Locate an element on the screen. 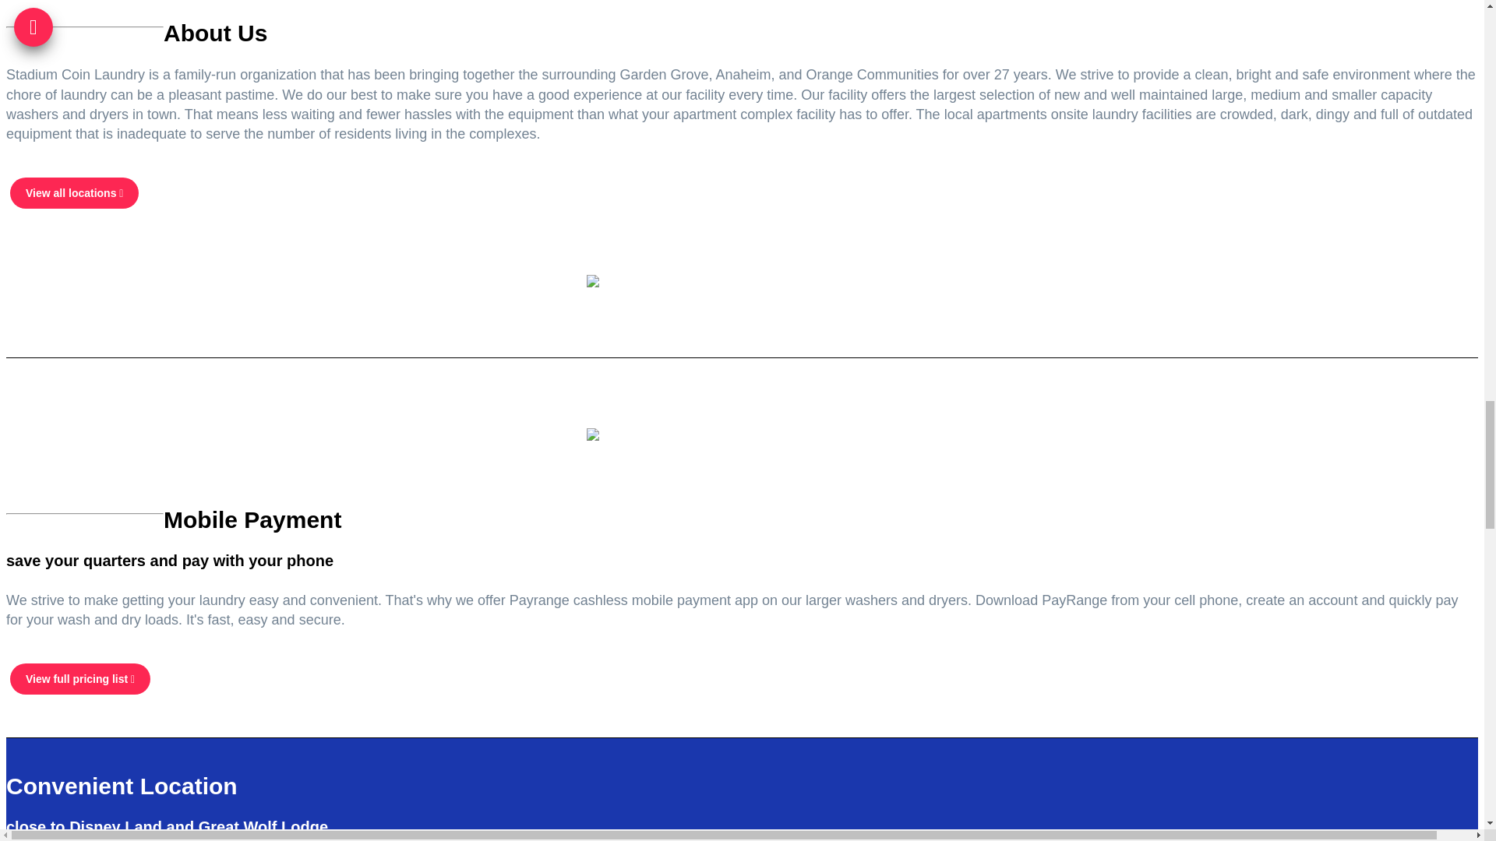 The image size is (1496, 841). View all locations is located at coordinates (75, 192).